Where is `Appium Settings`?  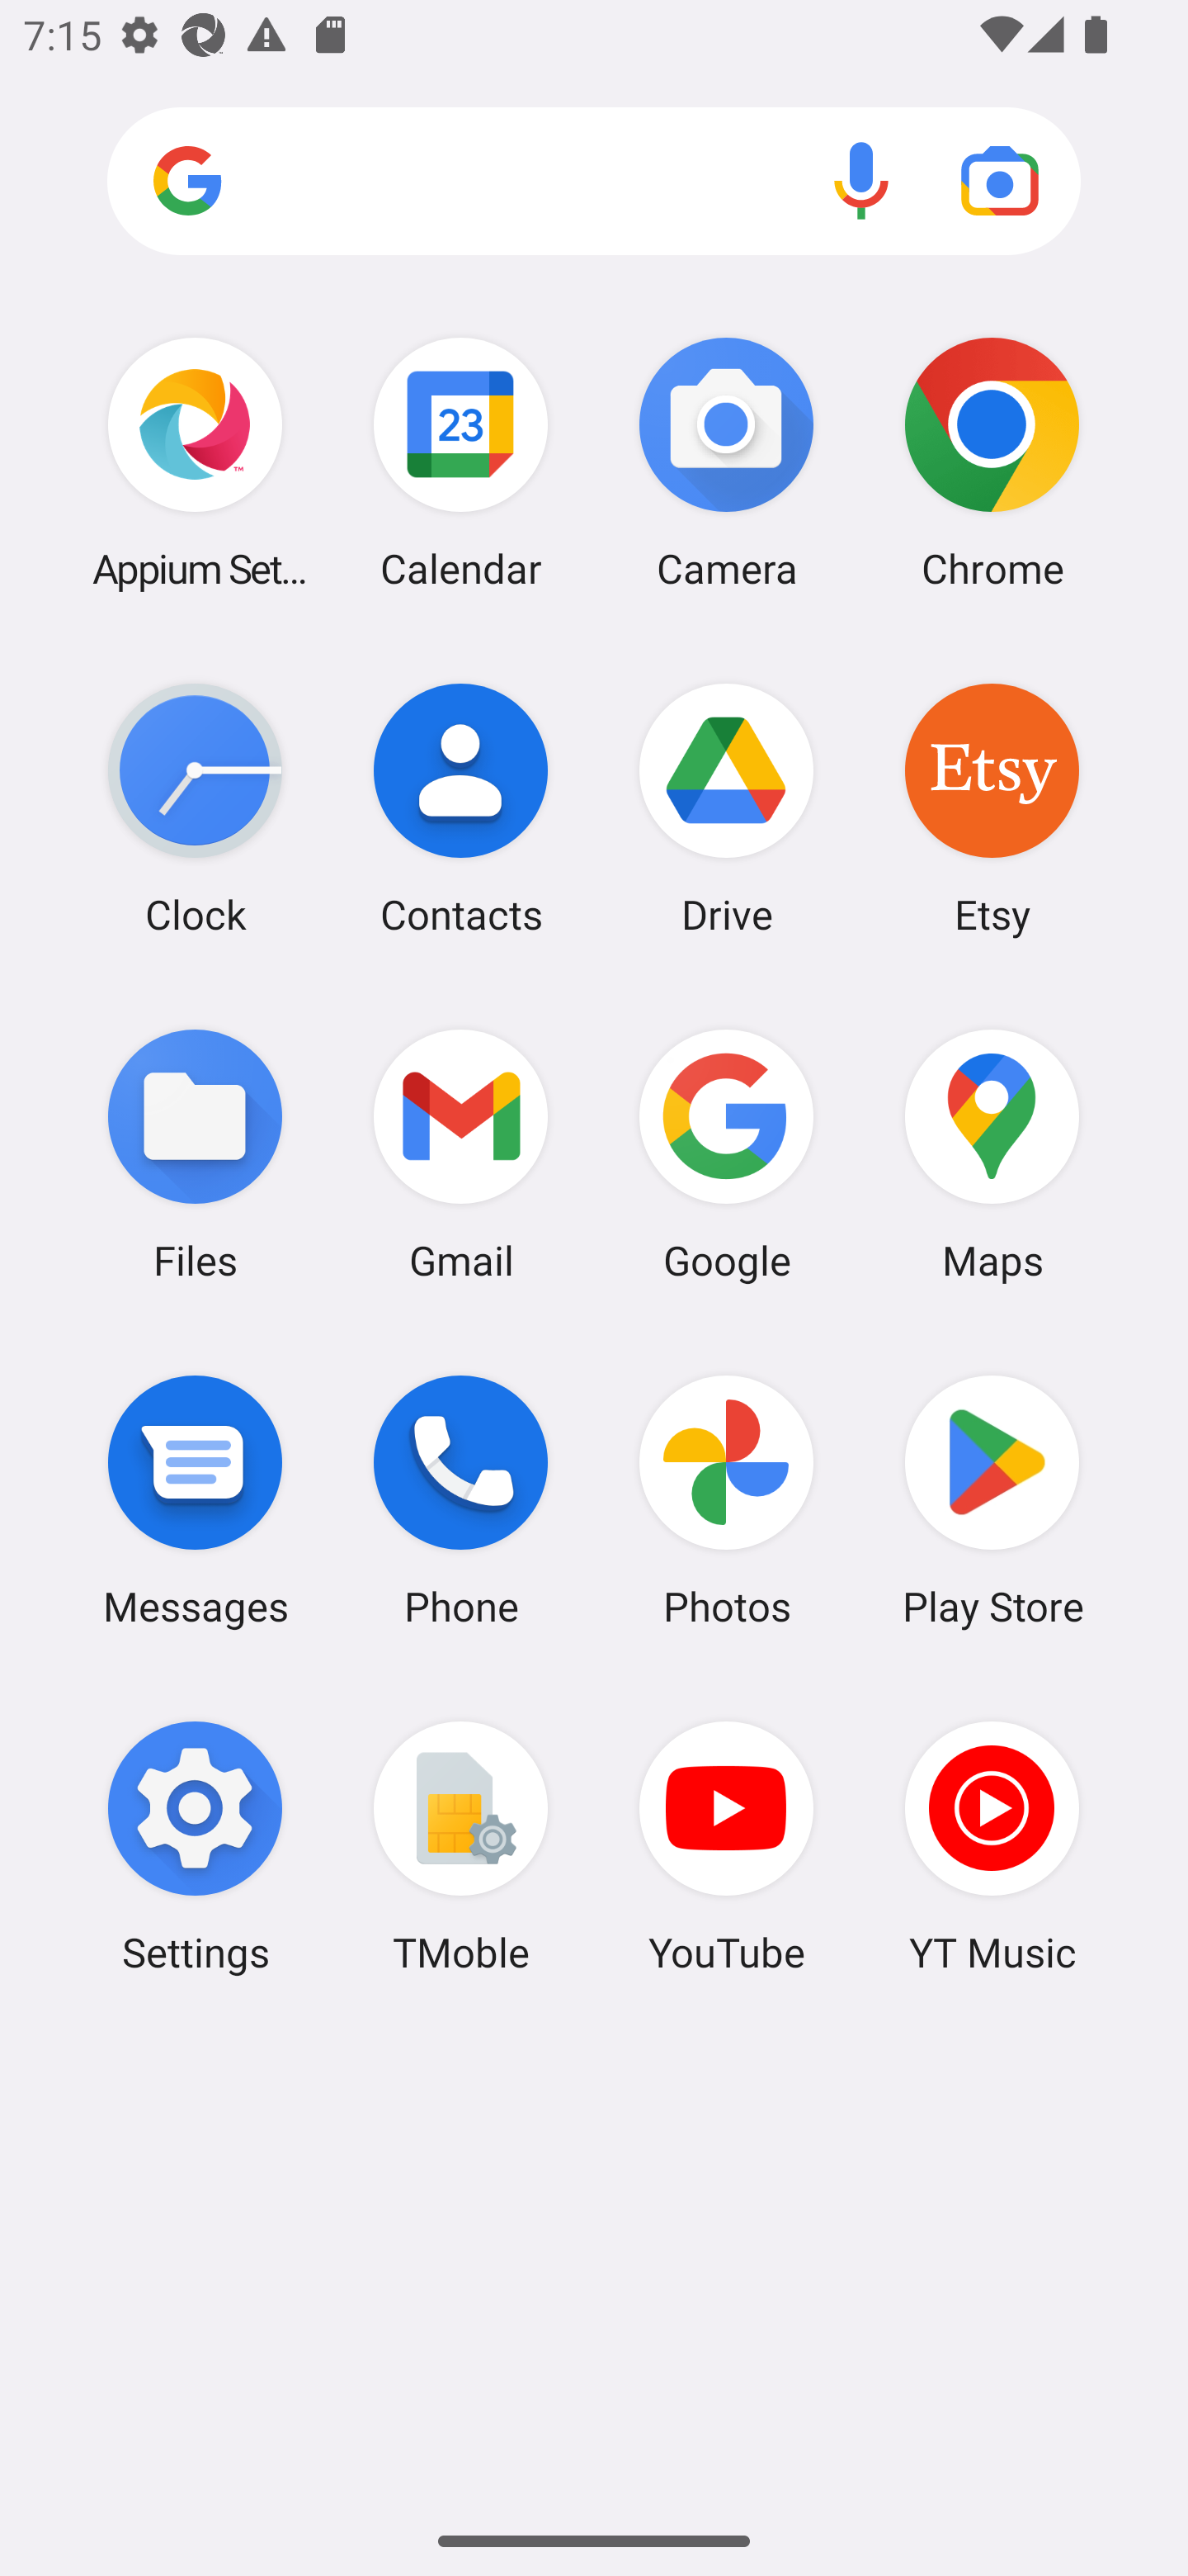
Appium Settings is located at coordinates (195, 462).